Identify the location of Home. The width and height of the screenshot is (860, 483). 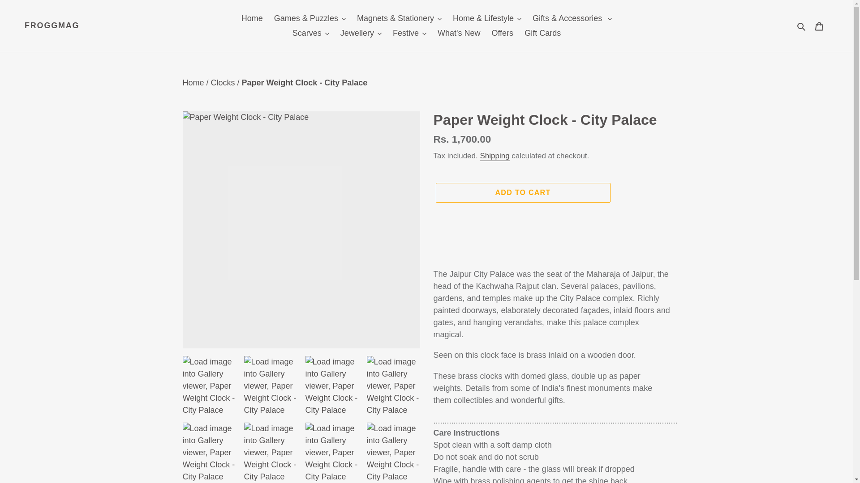
(252, 18).